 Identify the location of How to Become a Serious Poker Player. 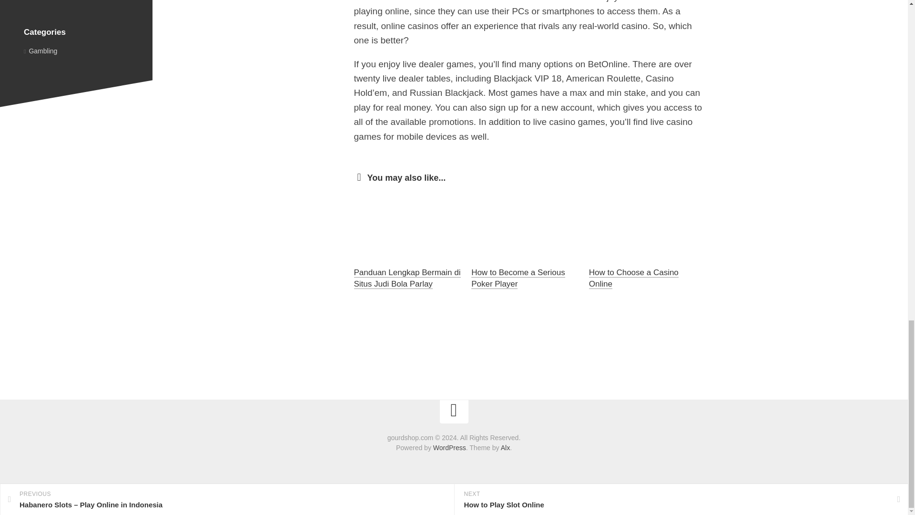
(518, 278).